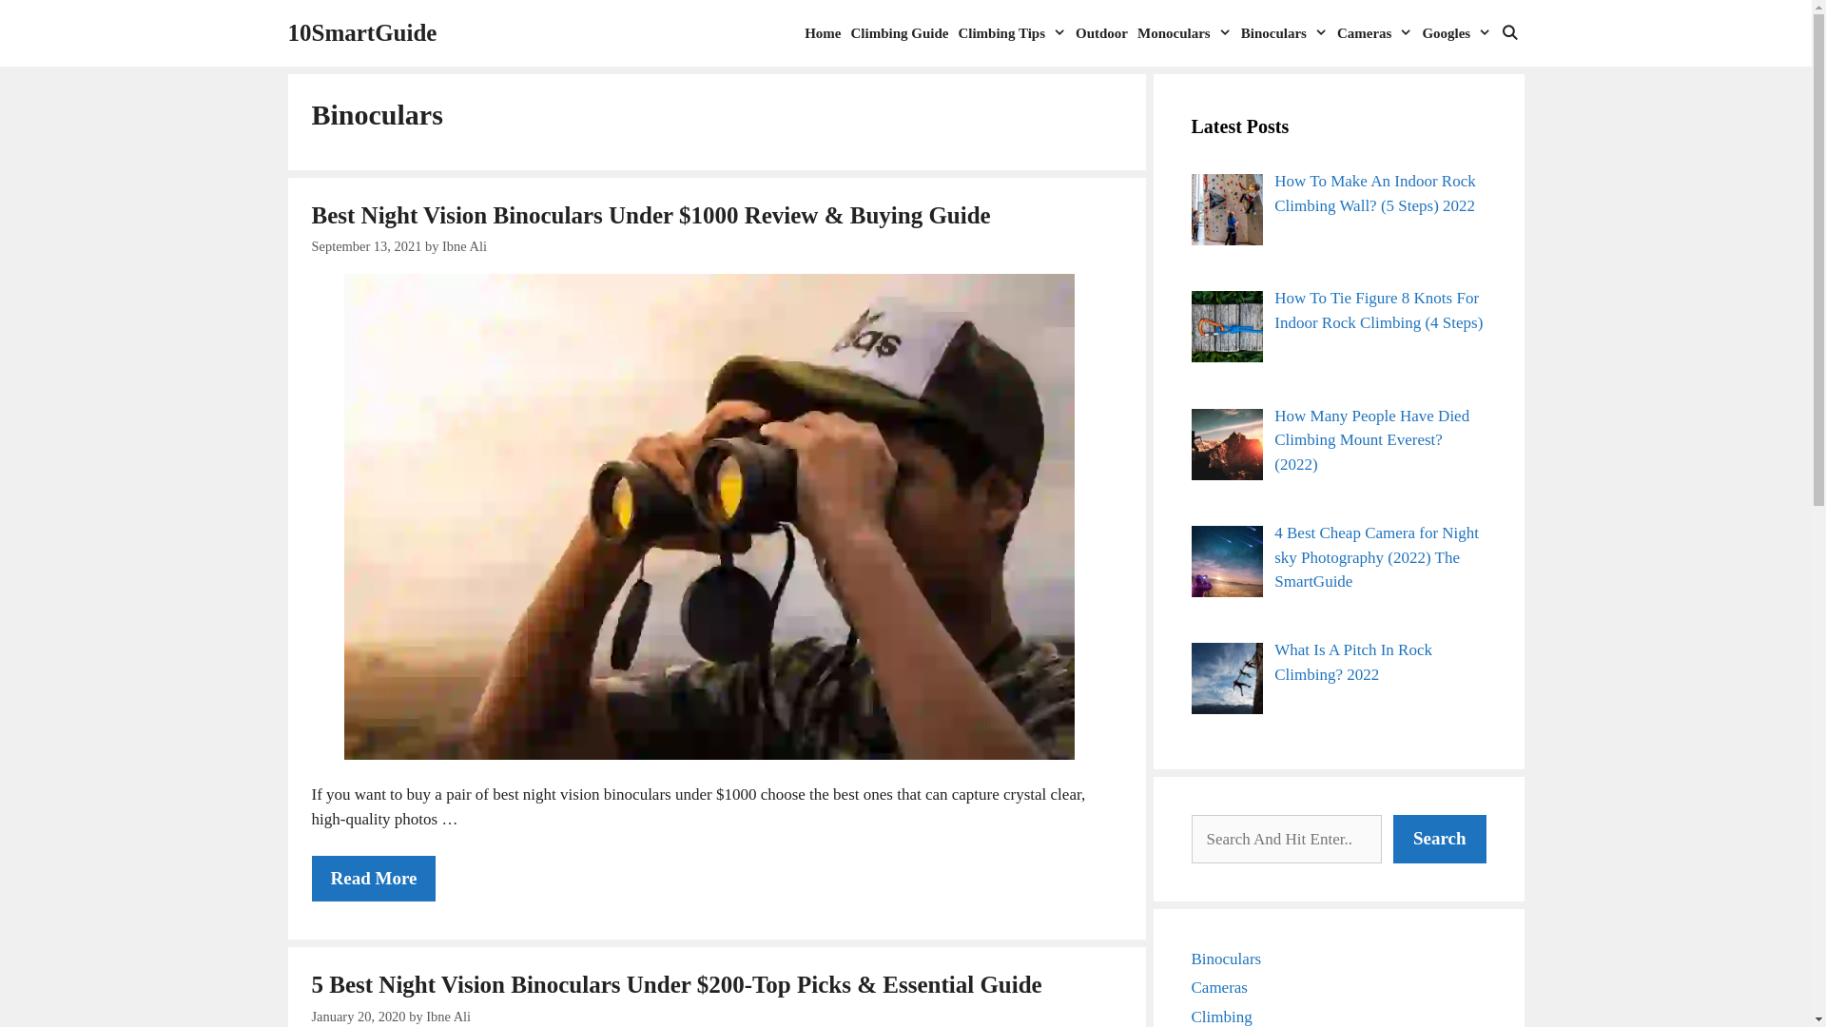 This screenshot has height=1027, width=1826. I want to click on What Is A Pitch In Rock Climbing? 2022, so click(1353, 662).